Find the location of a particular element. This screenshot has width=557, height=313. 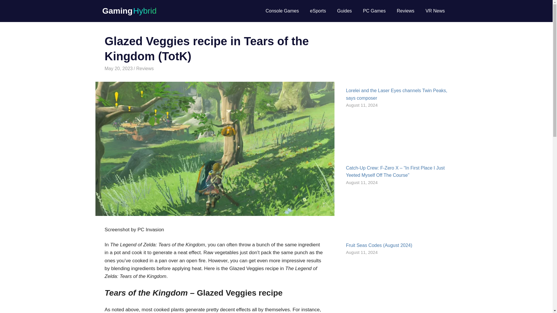

PC Games is located at coordinates (374, 11).